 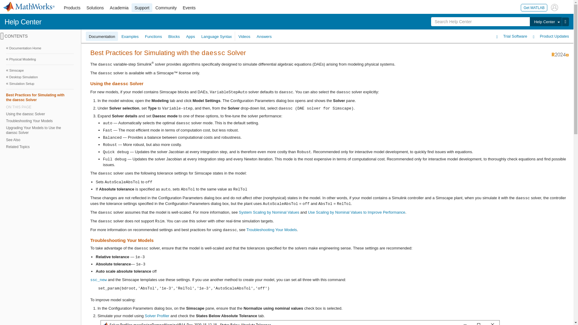 What do you see at coordinates (534, 7) in the screenshot?
I see `Get MATLAB` at bounding box center [534, 7].